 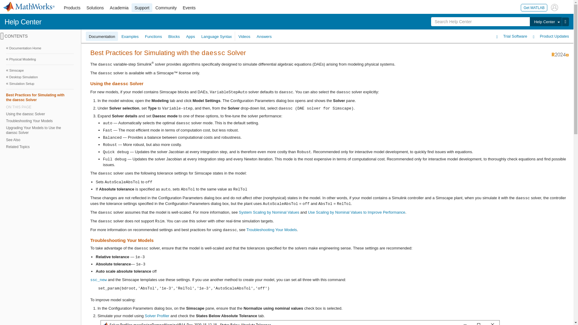 What do you see at coordinates (534, 7) in the screenshot?
I see `Get MATLAB` at bounding box center [534, 7].